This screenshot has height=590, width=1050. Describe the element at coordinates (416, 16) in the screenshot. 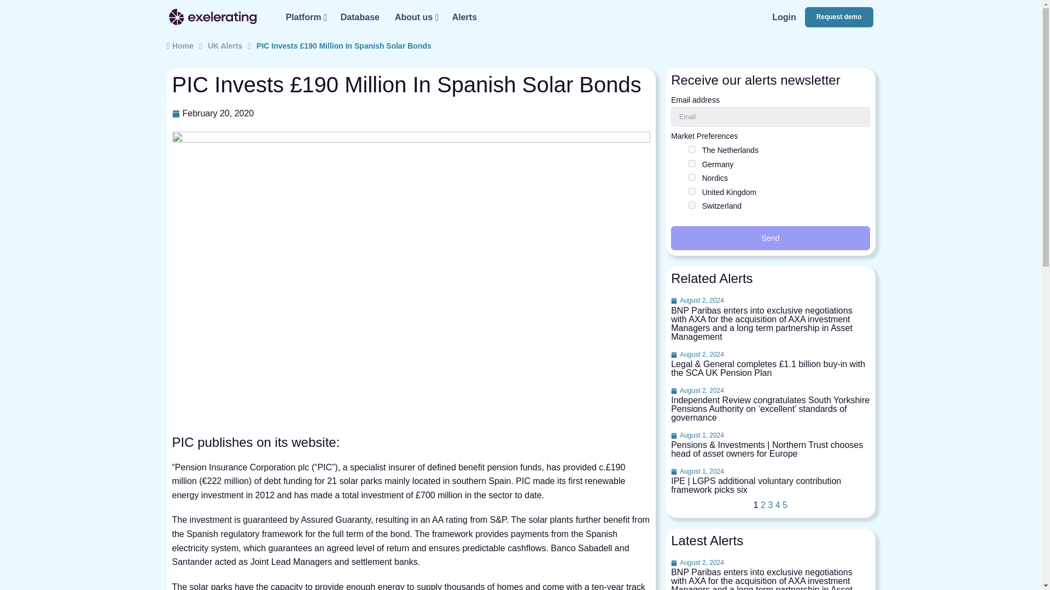

I see `About us` at that location.